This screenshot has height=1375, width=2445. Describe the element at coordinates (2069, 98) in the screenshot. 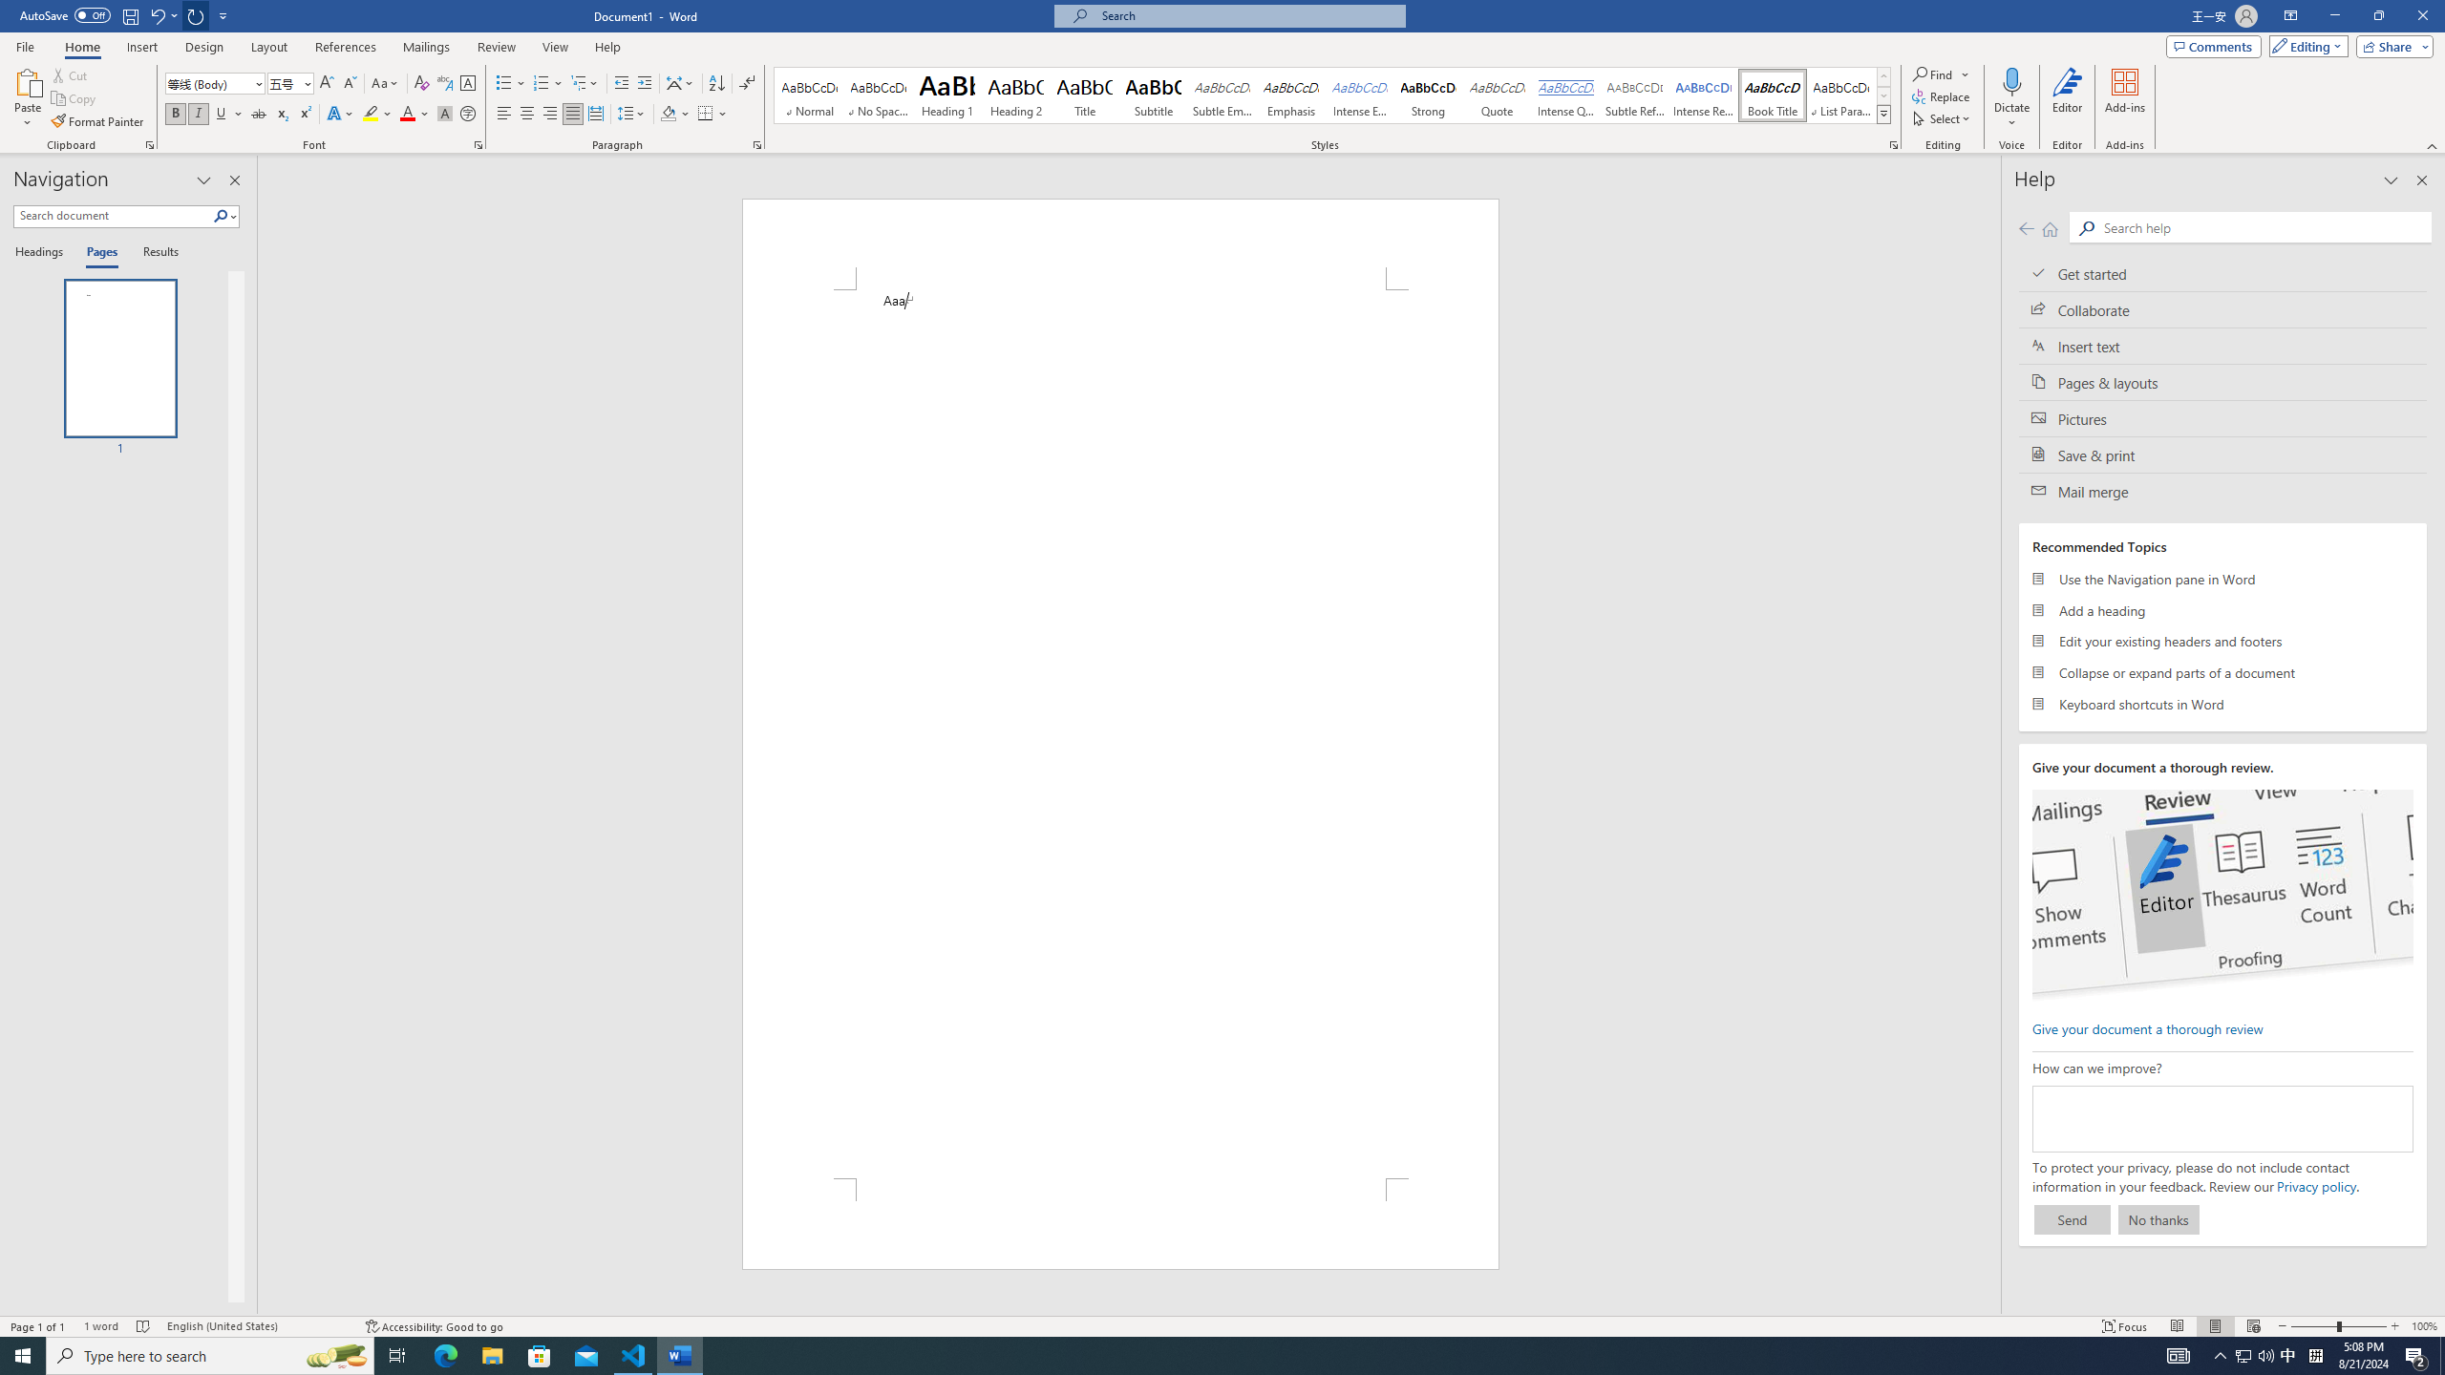

I see `Editor` at that location.